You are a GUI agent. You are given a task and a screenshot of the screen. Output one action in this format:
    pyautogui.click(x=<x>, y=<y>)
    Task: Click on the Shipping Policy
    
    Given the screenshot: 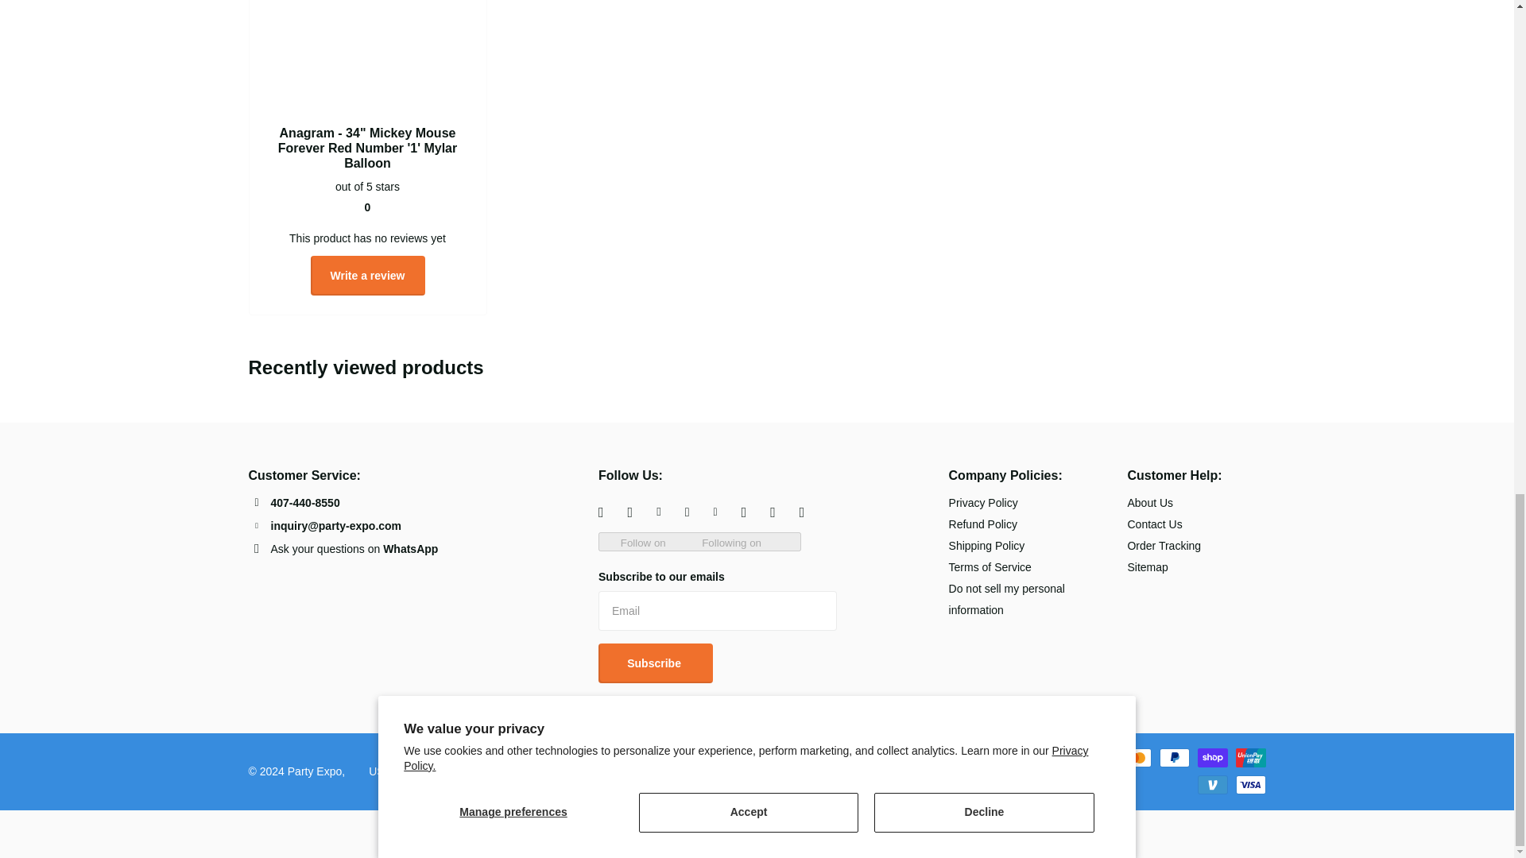 What is the action you would take?
    pyautogui.click(x=987, y=546)
    